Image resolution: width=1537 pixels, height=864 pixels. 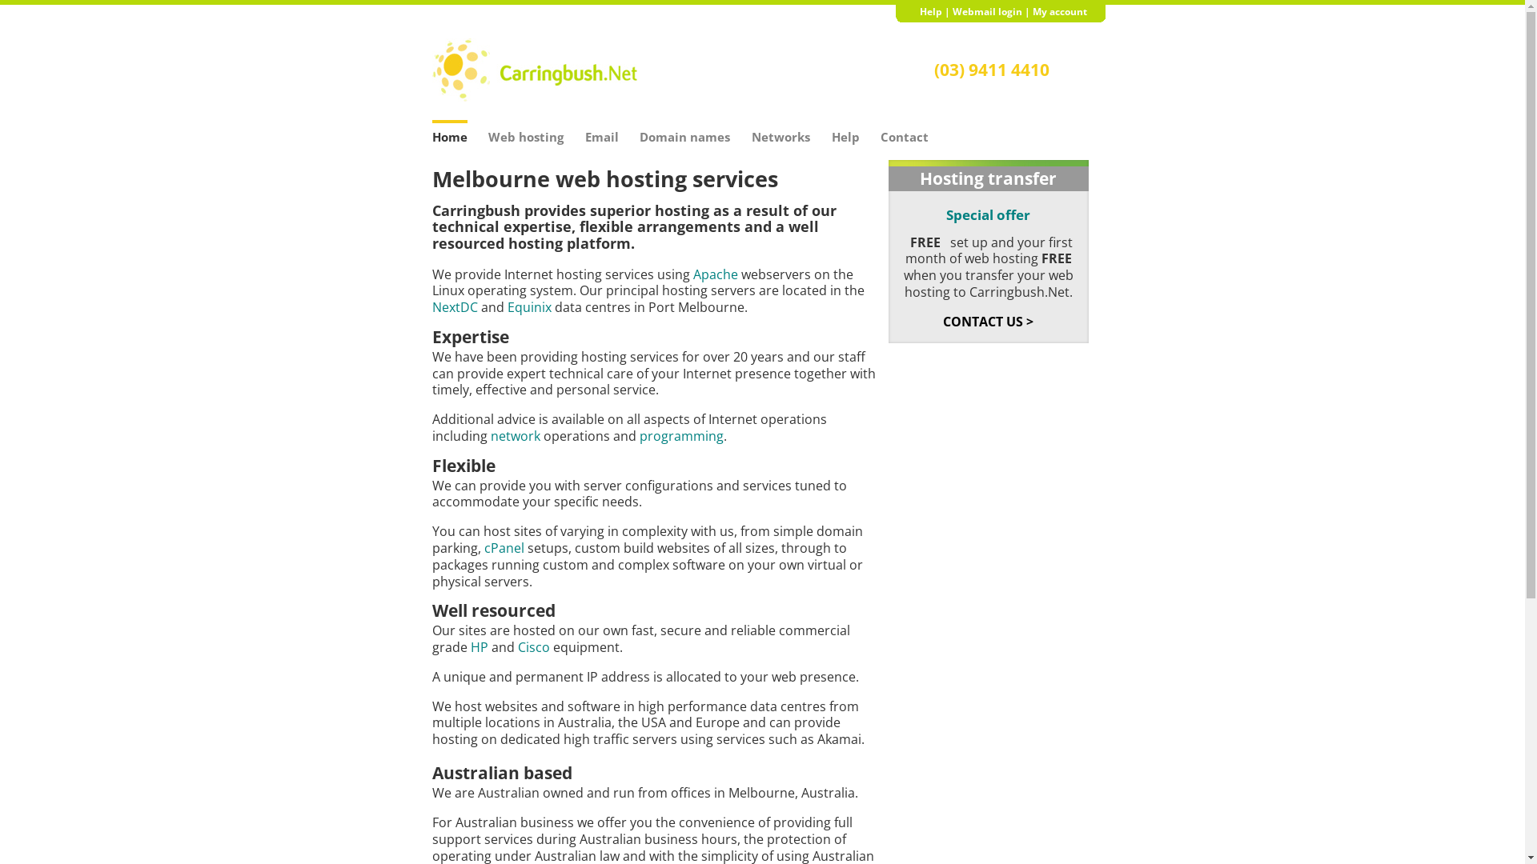 I want to click on NextDC, so click(x=455, y=307).